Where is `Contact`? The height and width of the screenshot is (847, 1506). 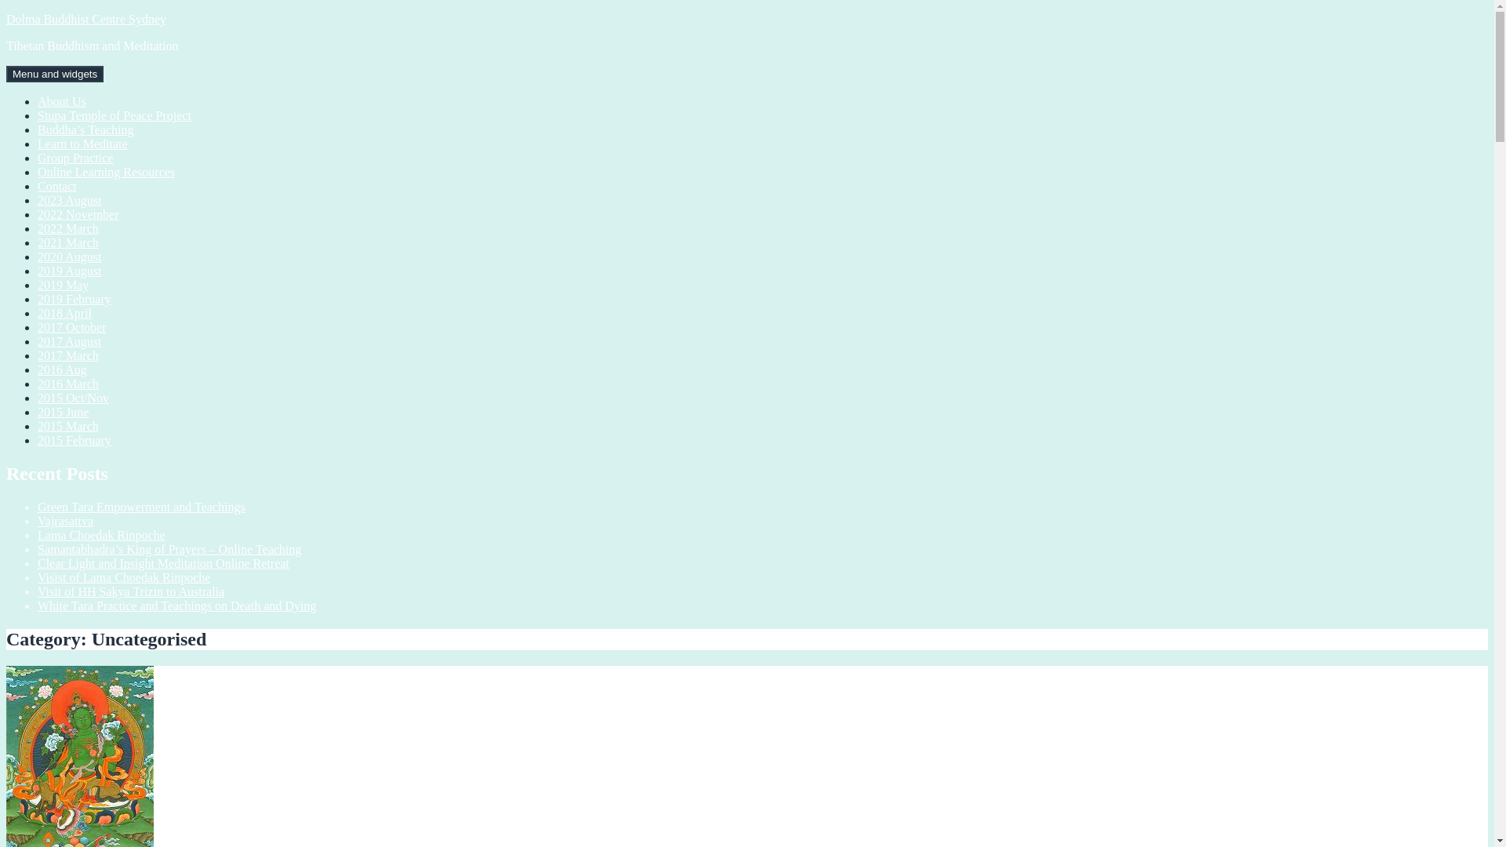
Contact is located at coordinates (57, 187).